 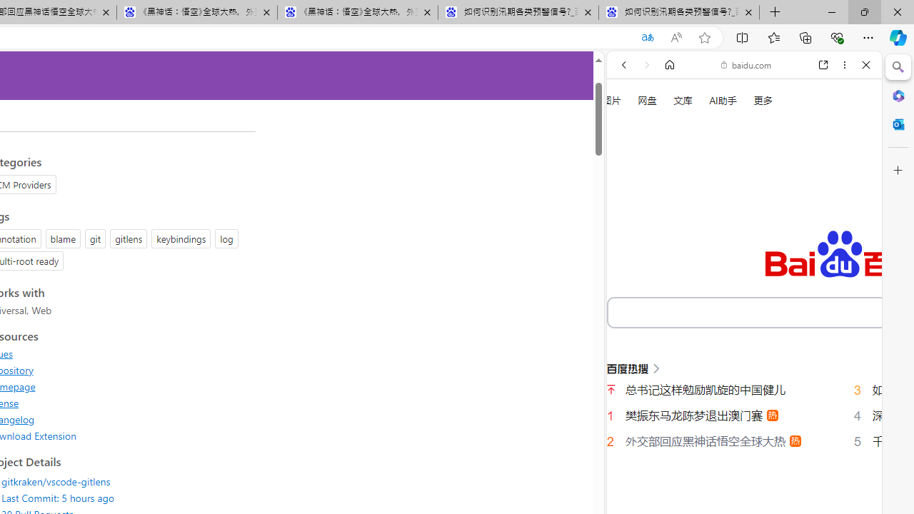 I want to click on Translated, so click(x=647, y=38).